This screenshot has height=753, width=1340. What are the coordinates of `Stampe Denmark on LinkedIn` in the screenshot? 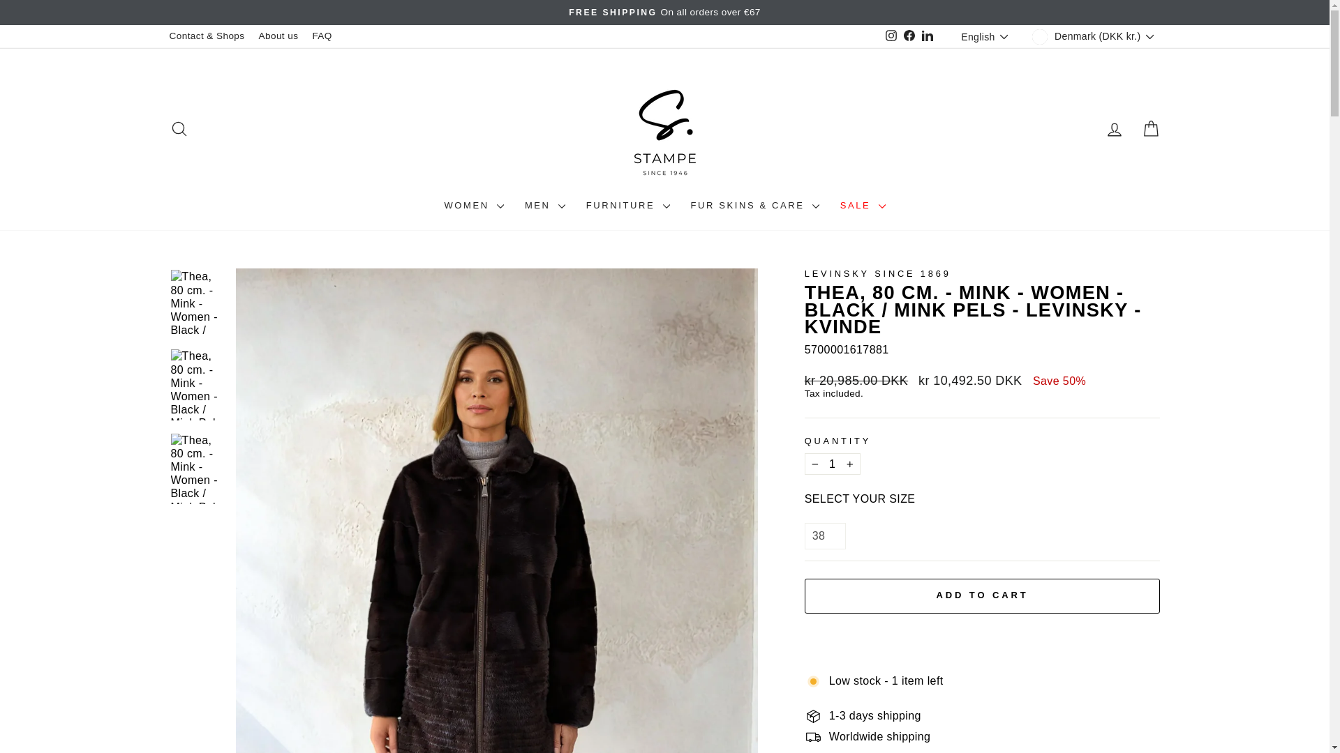 It's located at (927, 36).